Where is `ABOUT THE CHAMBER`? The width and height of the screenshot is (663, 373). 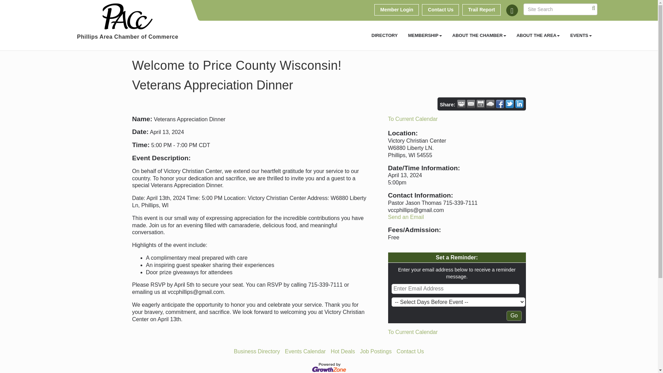
ABOUT THE CHAMBER is located at coordinates (479, 35).